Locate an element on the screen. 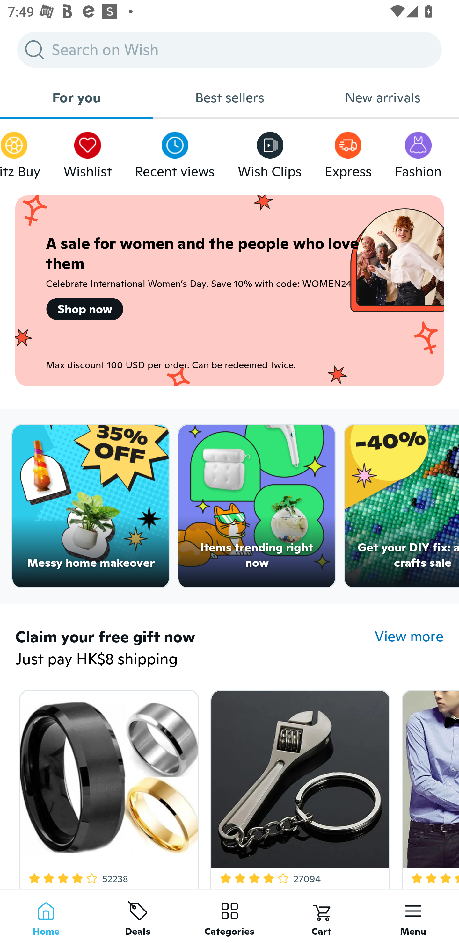 This screenshot has width=459, height=943. Categories is located at coordinates (229, 916).